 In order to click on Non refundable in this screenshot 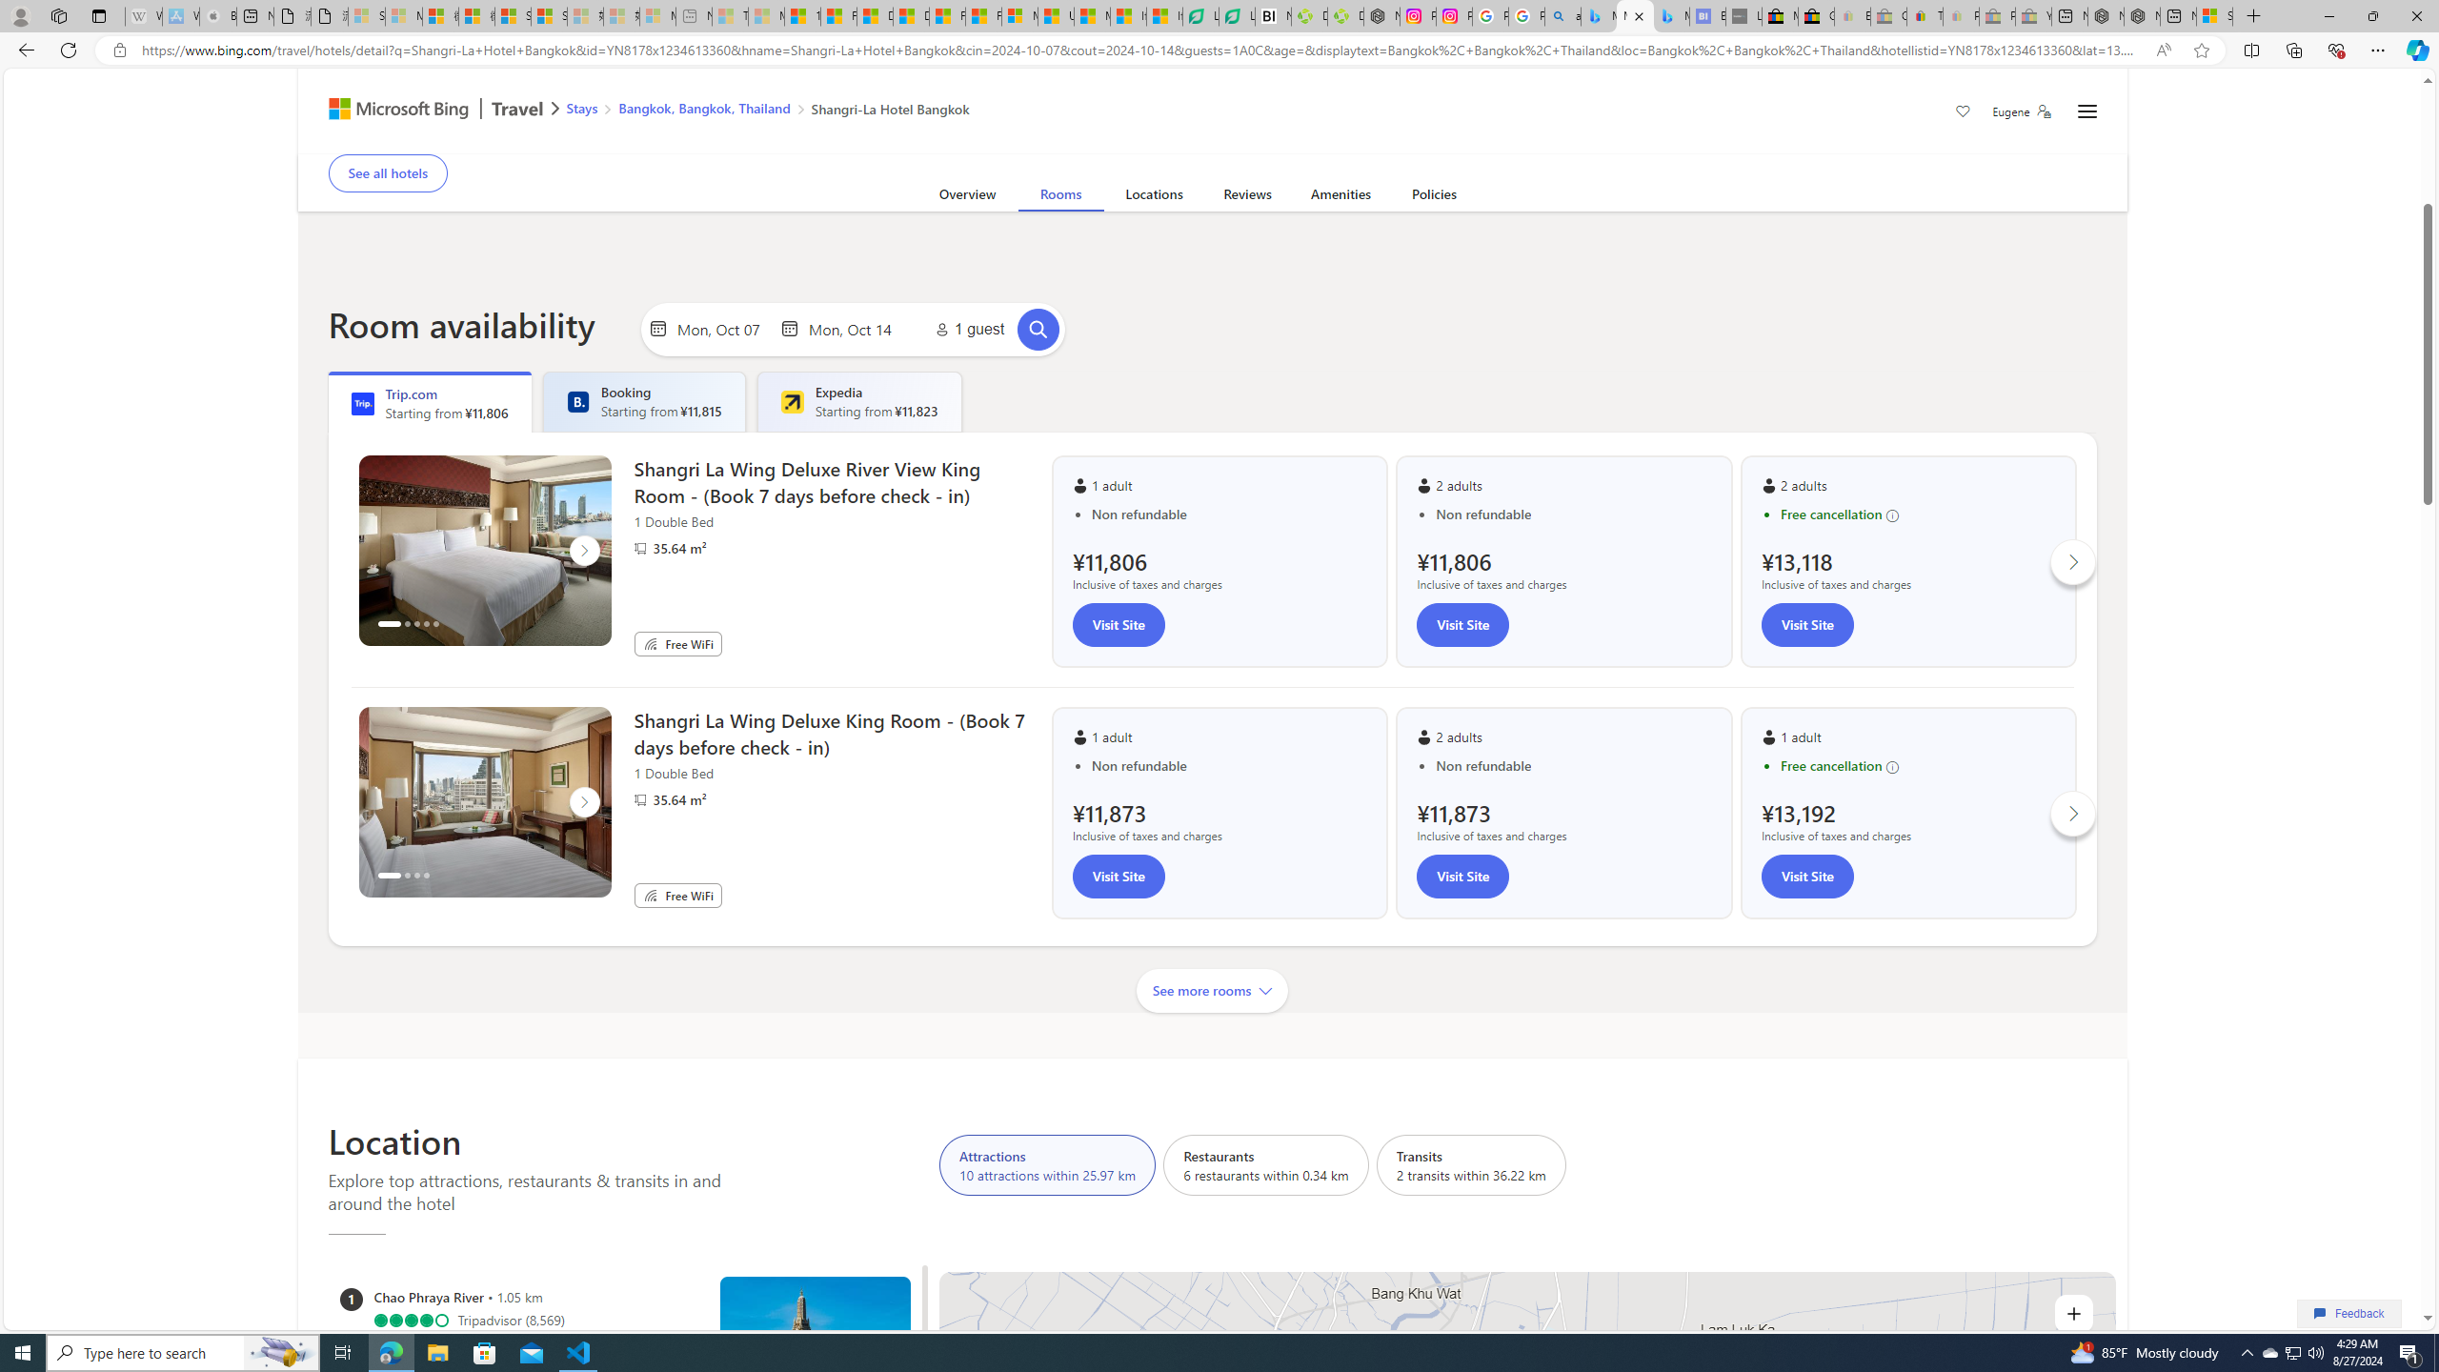, I will do `click(1574, 766)`.